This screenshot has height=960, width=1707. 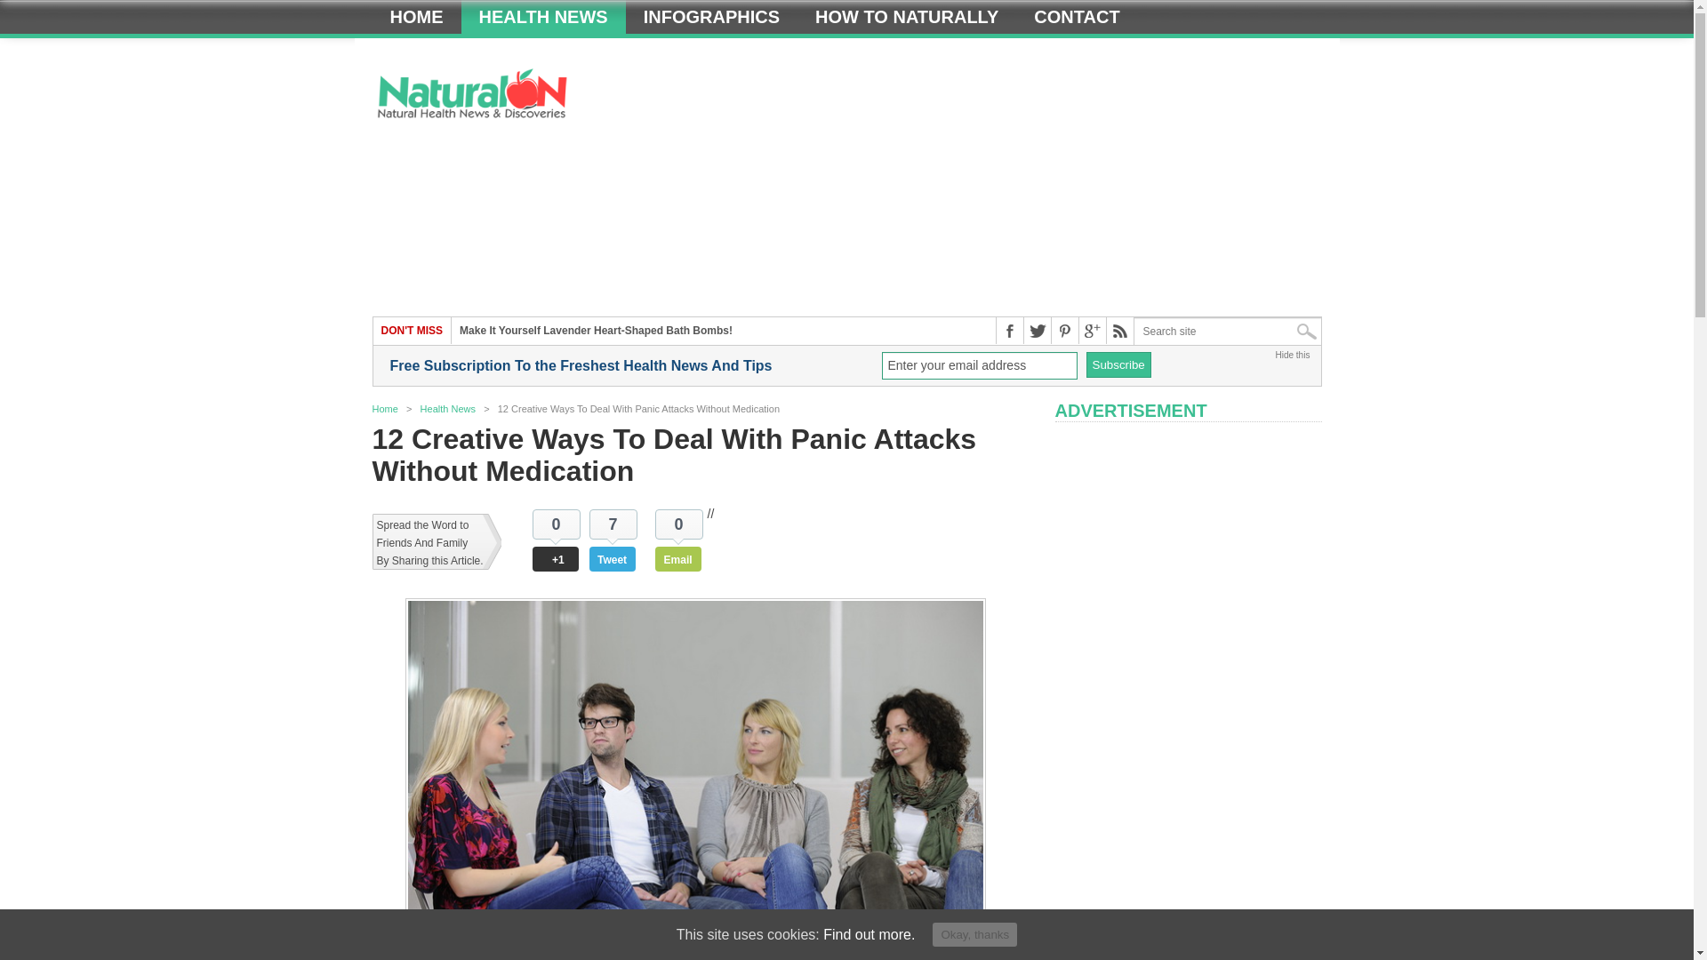 I want to click on Enter your email address, so click(x=980, y=365).